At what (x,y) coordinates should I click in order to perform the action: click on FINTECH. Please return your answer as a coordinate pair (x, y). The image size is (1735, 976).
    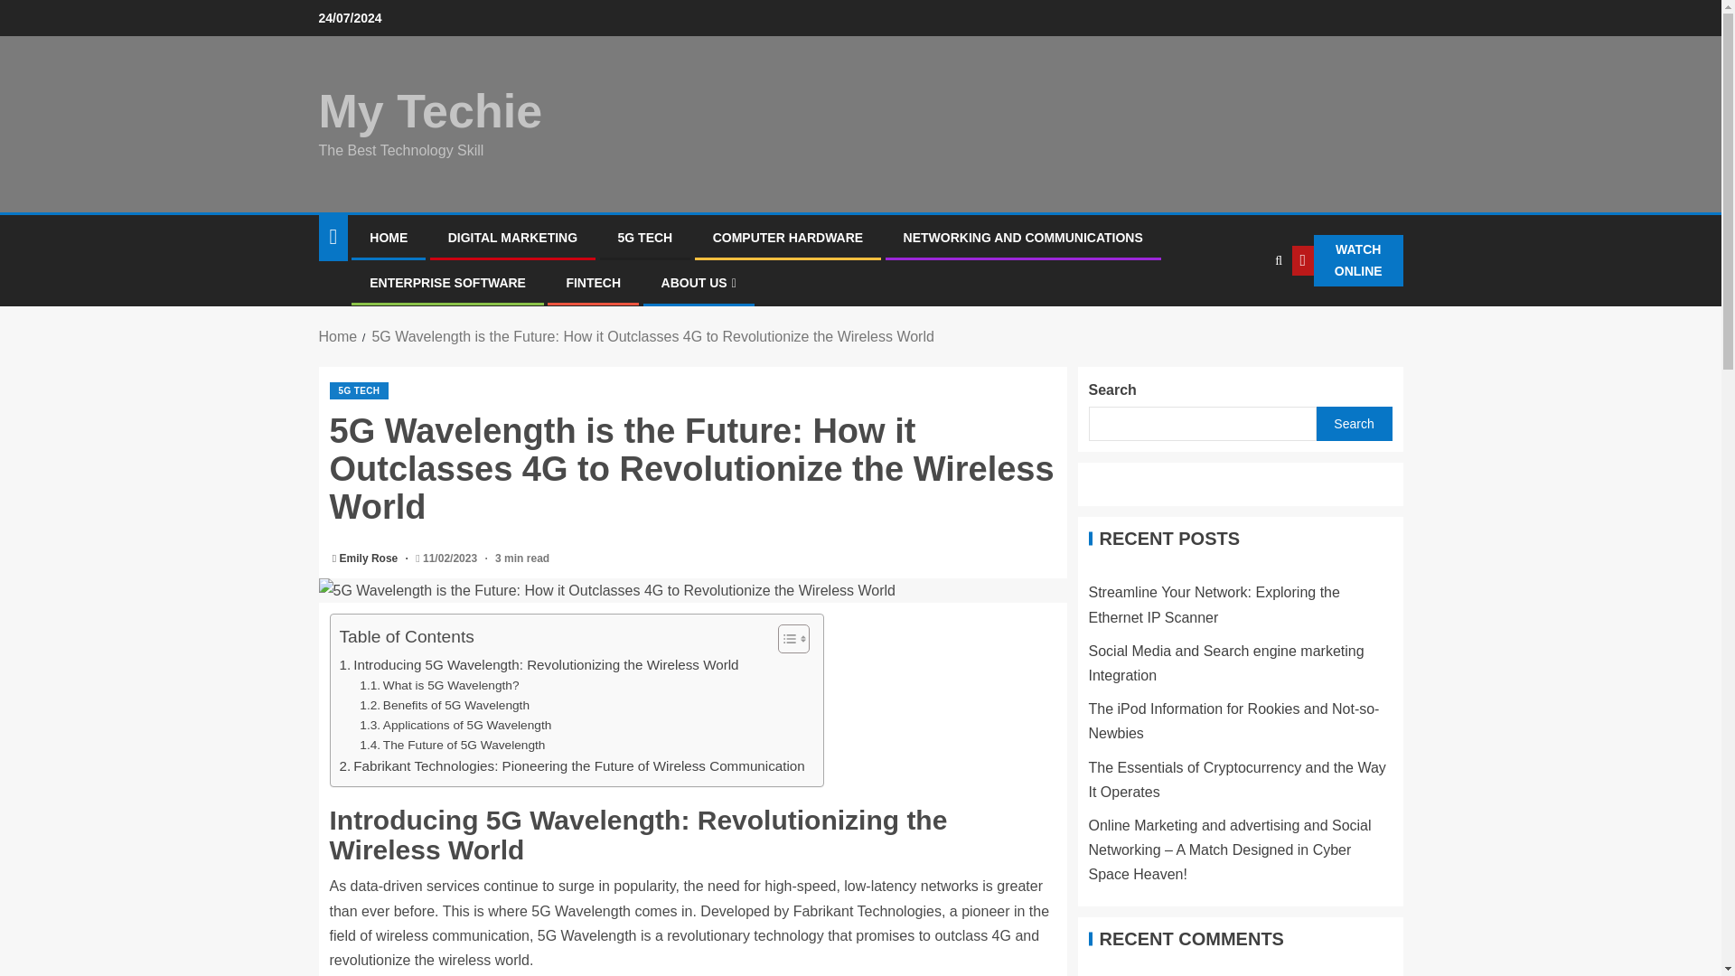
    Looking at the image, I should click on (593, 282).